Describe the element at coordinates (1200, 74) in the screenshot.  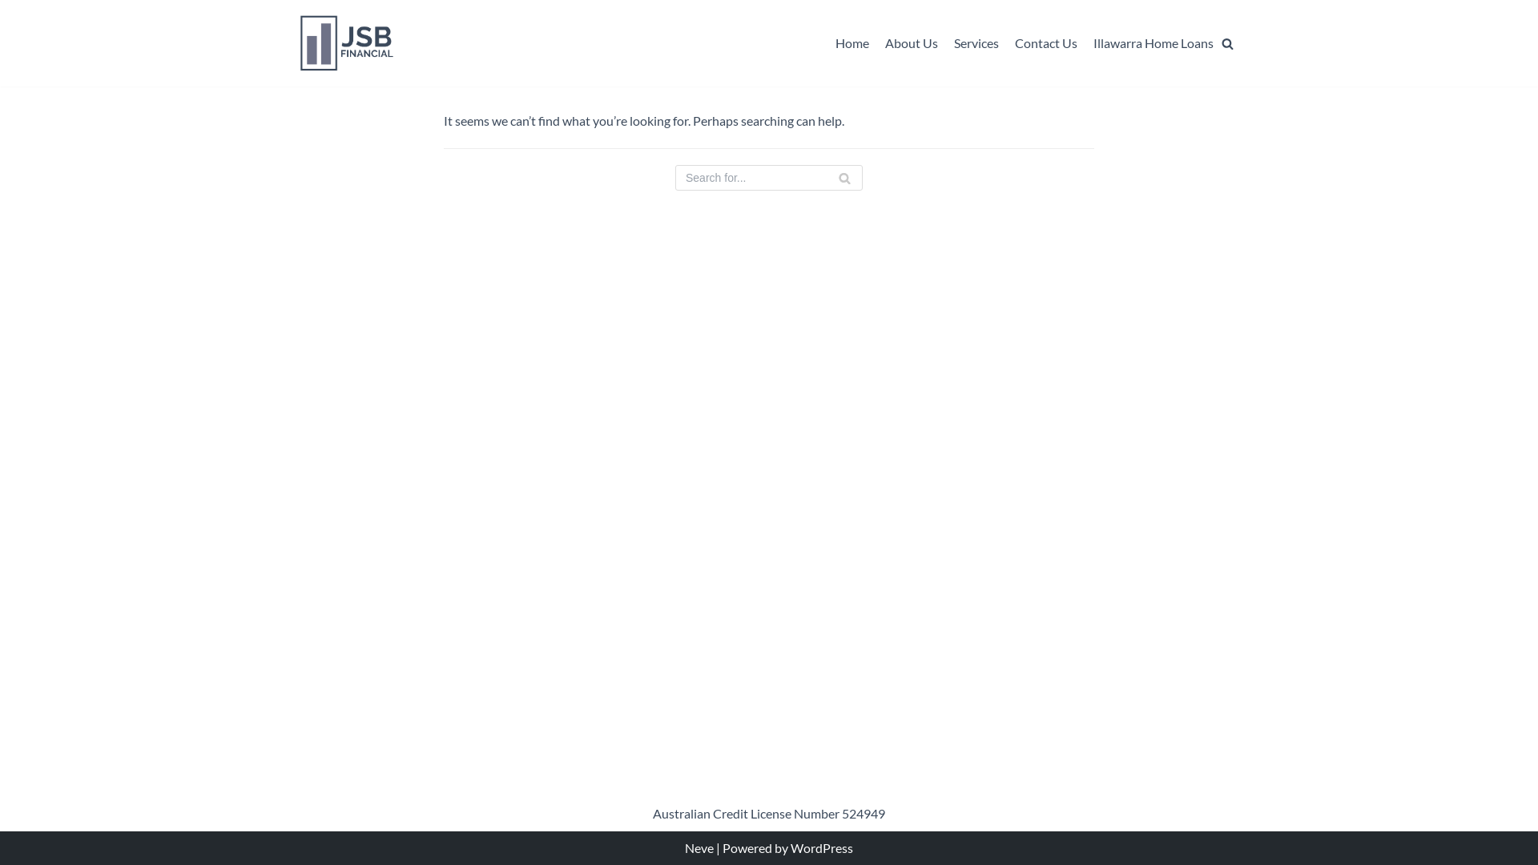
I see `Search` at that location.